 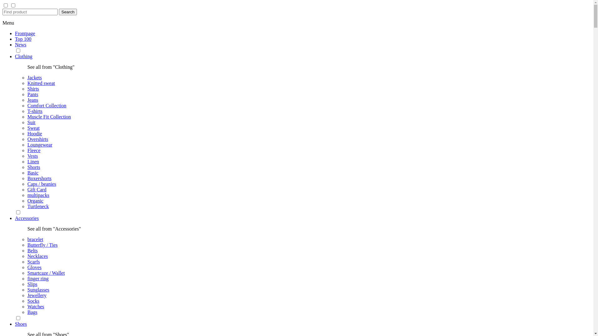 What do you see at coordinates (38, 195) in the screenshot?
I see `multipacks` at bounding box center [38, 195].